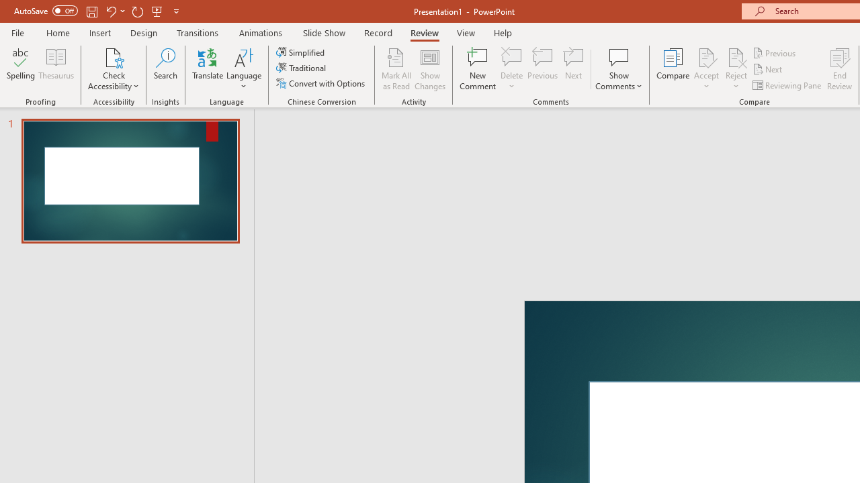 Image resolution: width=860 pixels, height=483 pixels. What do you see at coordinates (736, 68) in the screenshot?
I see `Reject` at bounding box center [736, 68].